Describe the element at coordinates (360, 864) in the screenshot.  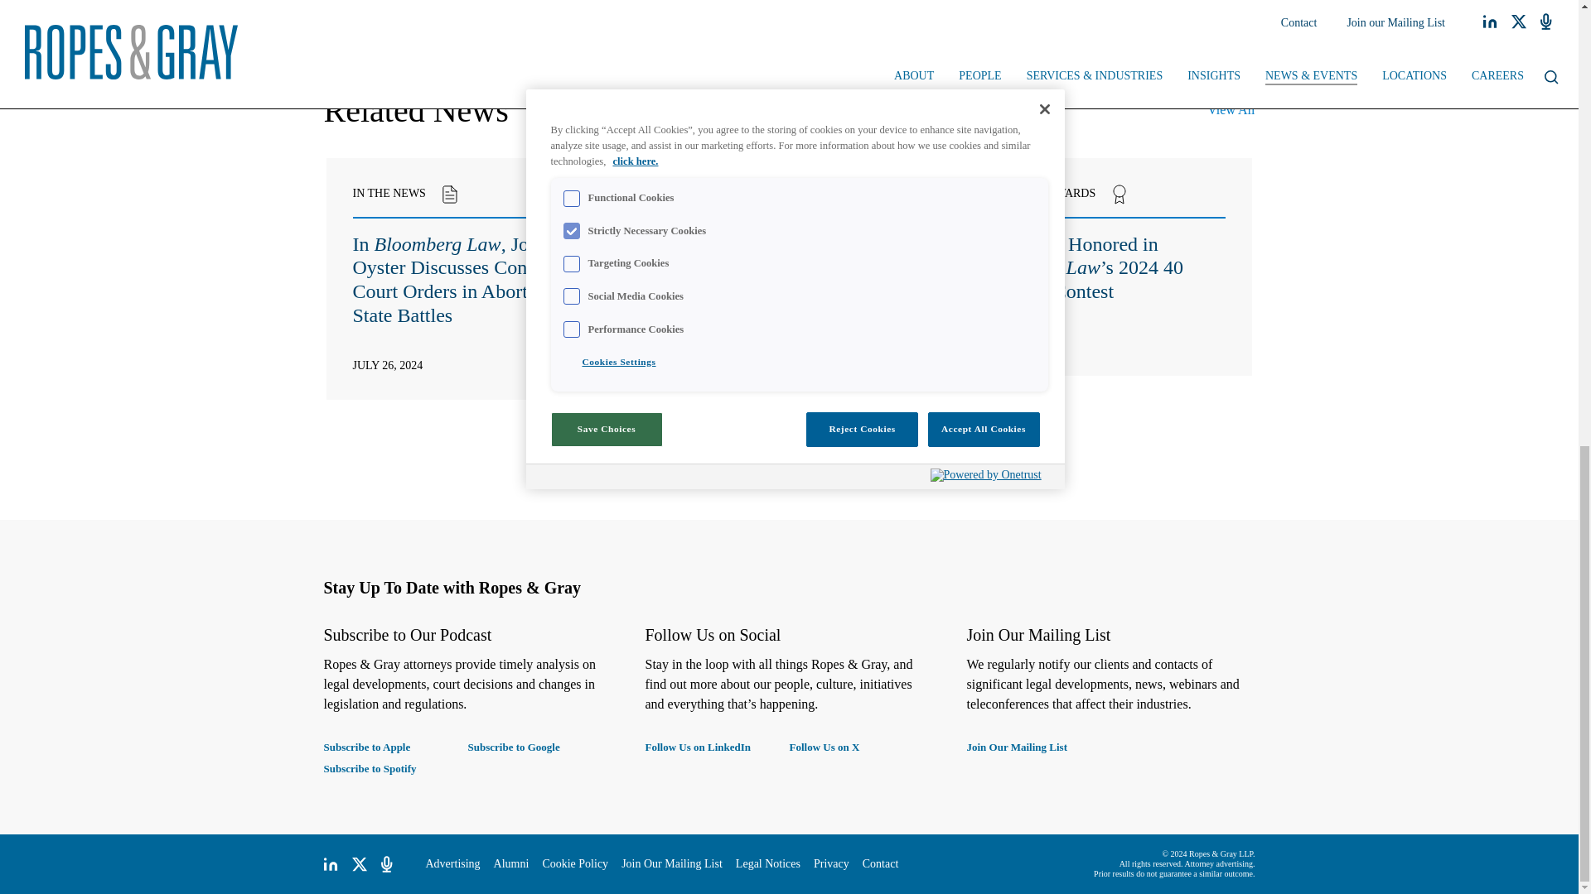
I see `x` at that location.